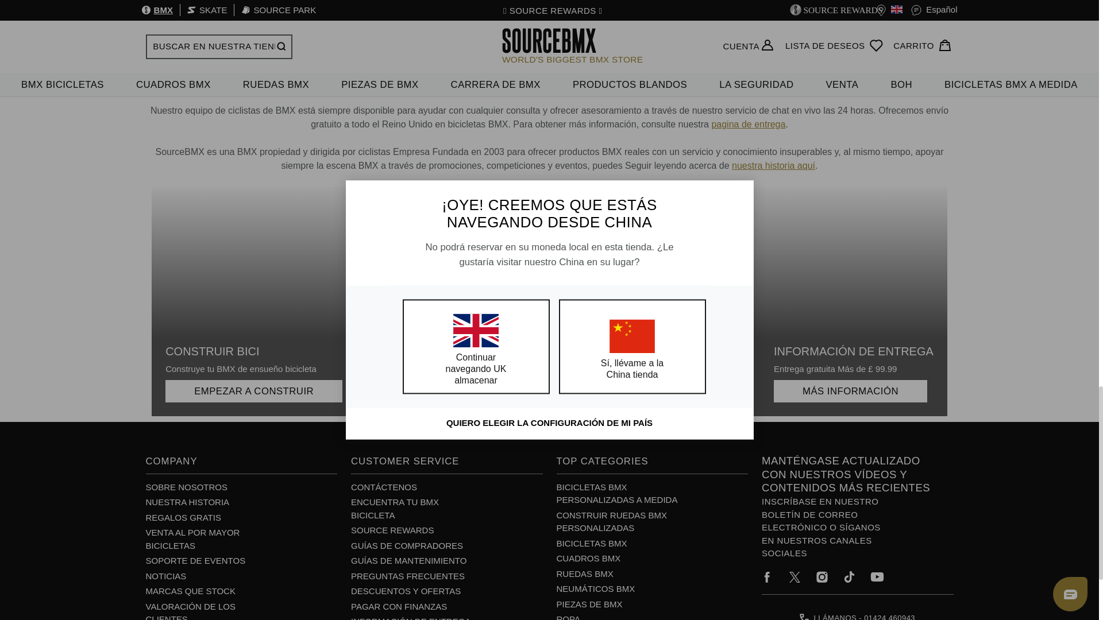 This screenshot has width=1103, height=620. Describe the element at coordinates (849, 576) in the screenshot. I see `Source BMX en Tumblr` at that location.